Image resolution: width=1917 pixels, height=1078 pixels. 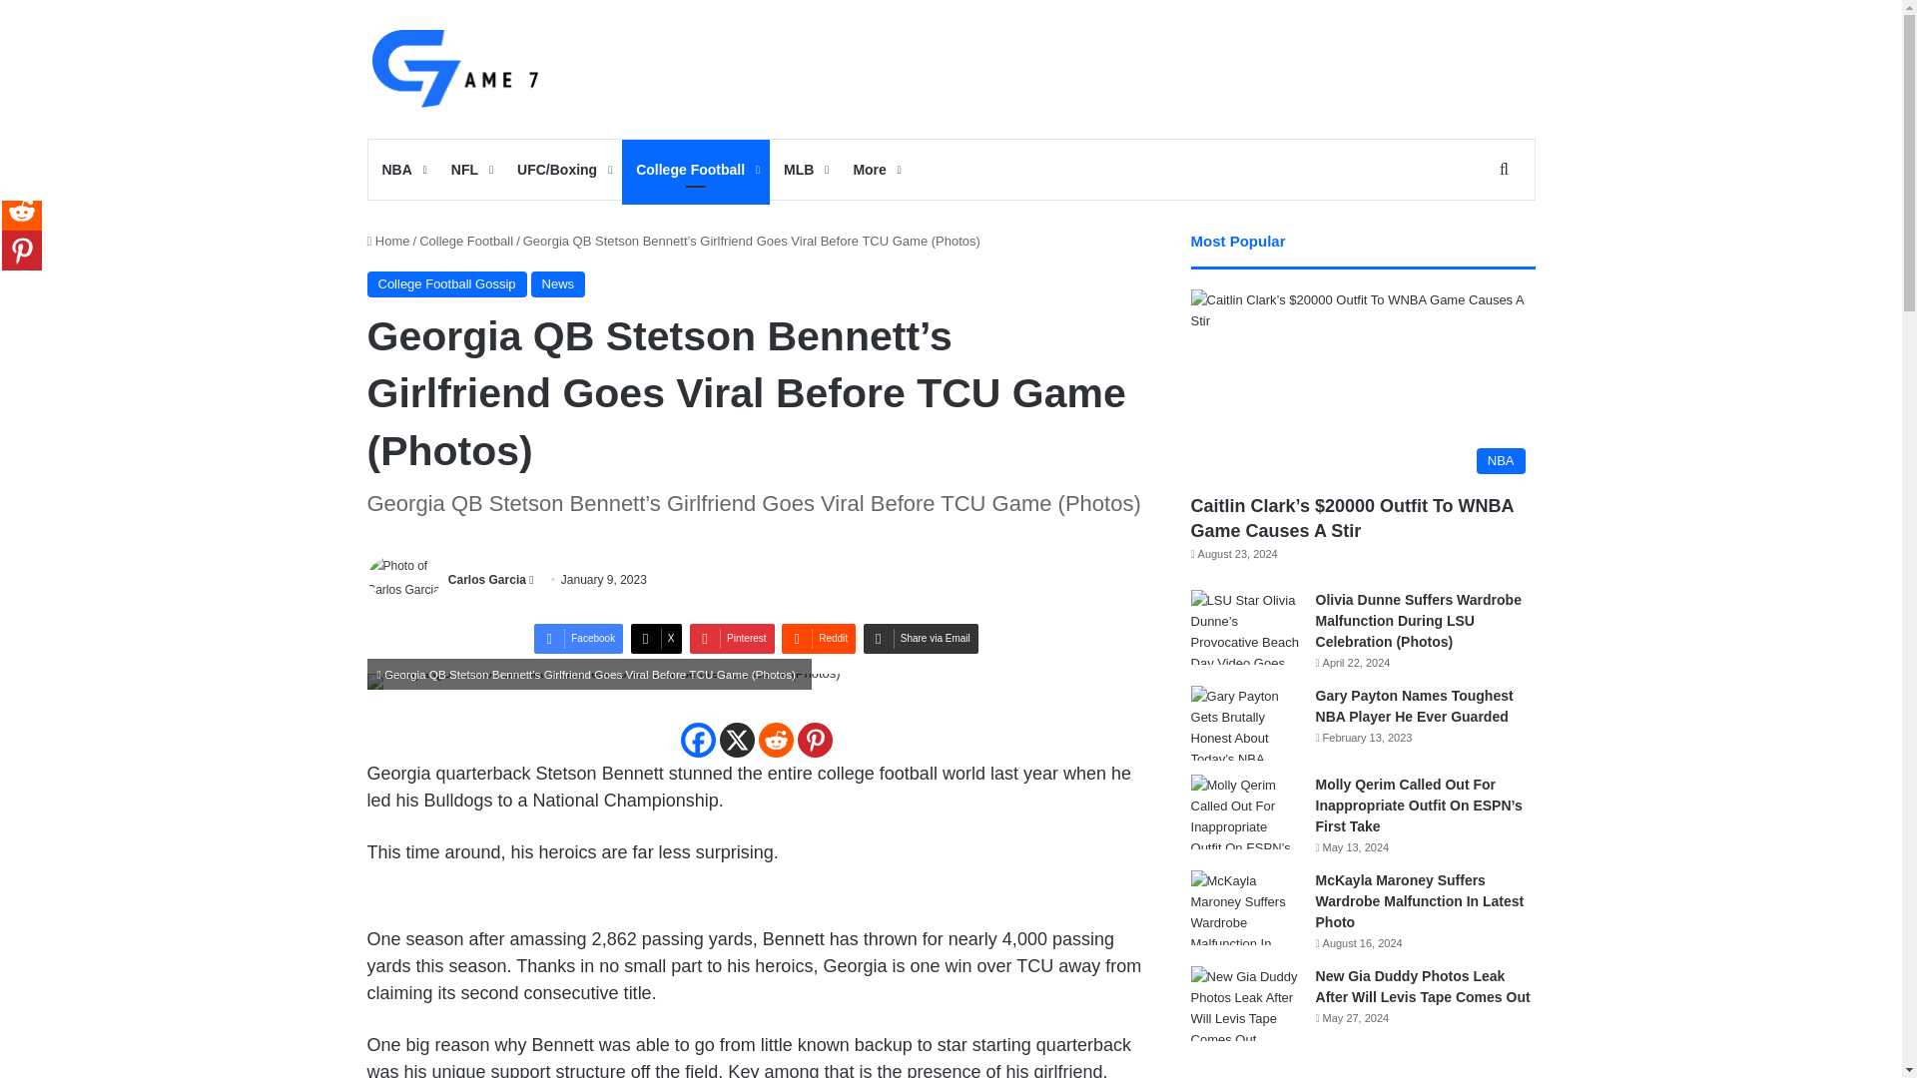 What do you see at coordinates (732, 639) in the screenshot?
I see `Pinterest` at bounding box center [732, 639].